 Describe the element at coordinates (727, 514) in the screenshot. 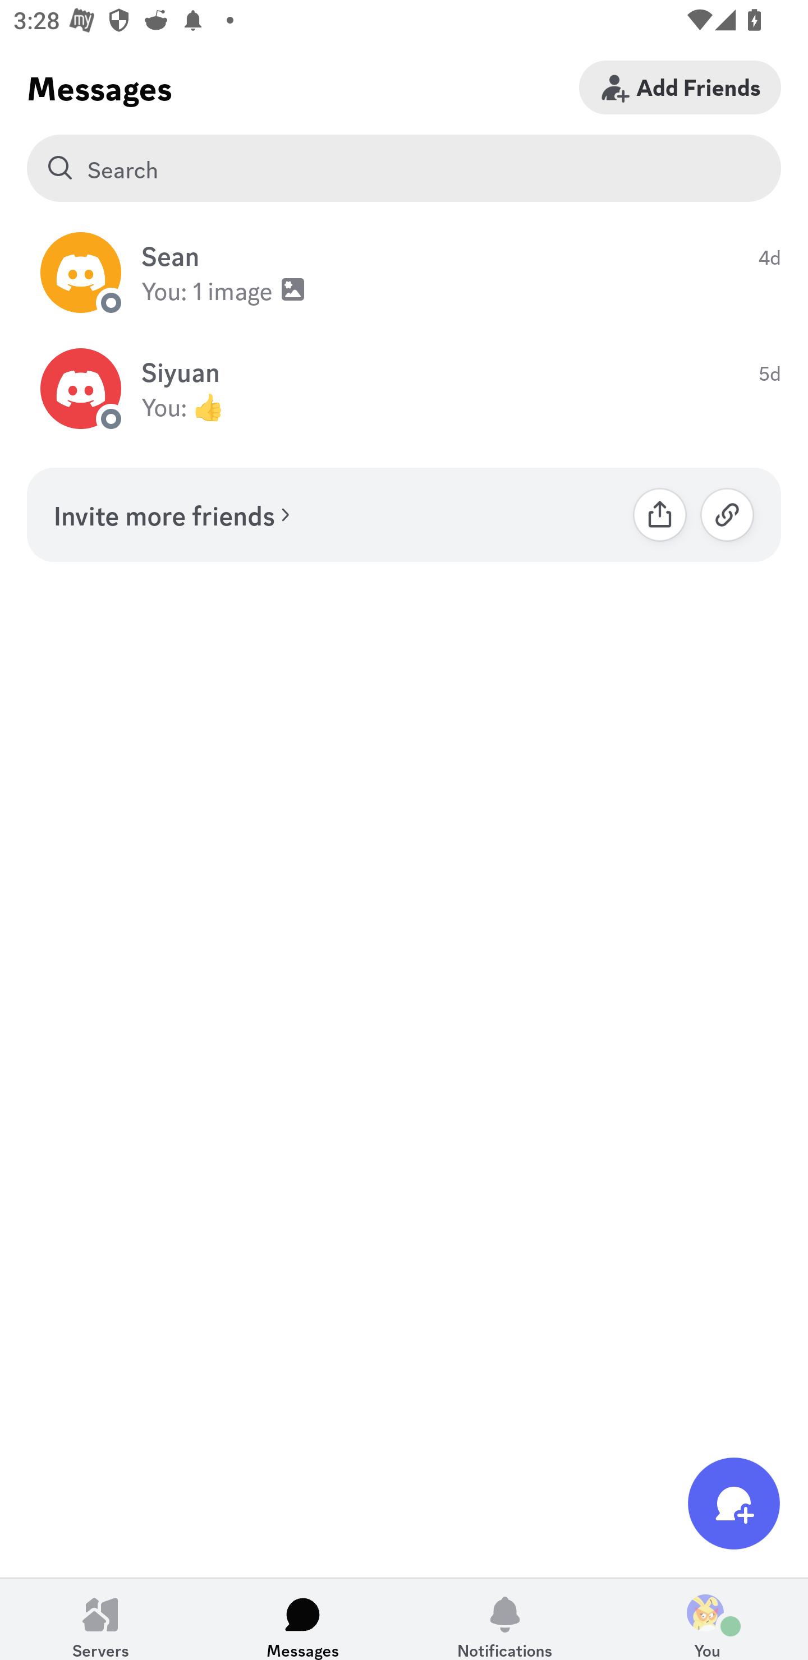

I see `Copy Link` at that location.